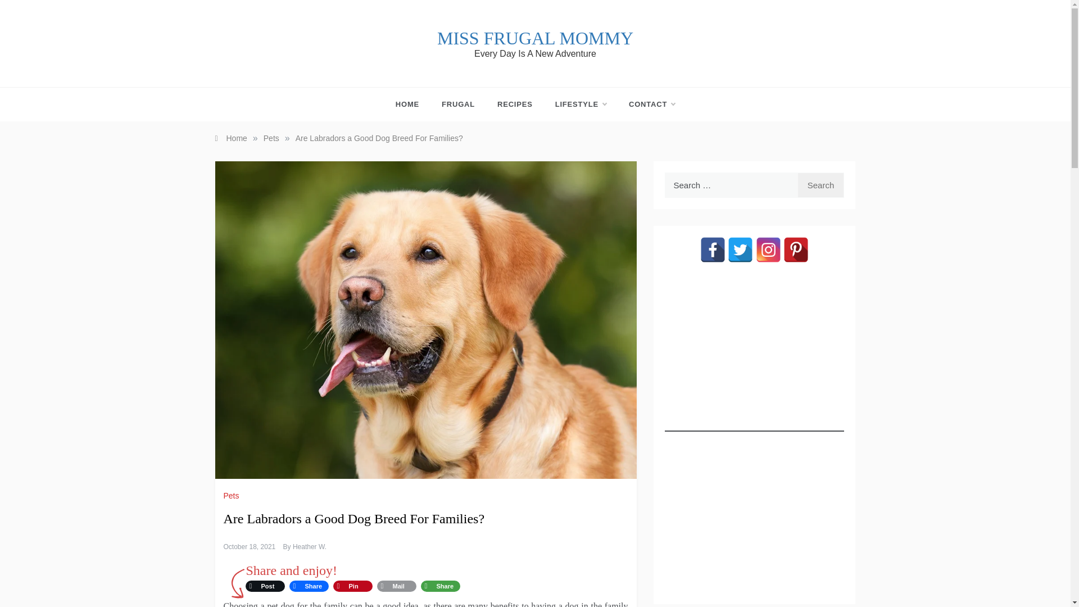  Describe the element at coordinates (230, 138) in the screenshot. I see `Home` at that location.